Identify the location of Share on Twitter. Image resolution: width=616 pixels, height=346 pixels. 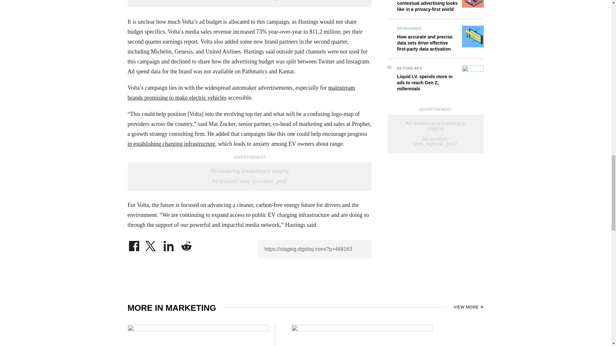
(151, 244).